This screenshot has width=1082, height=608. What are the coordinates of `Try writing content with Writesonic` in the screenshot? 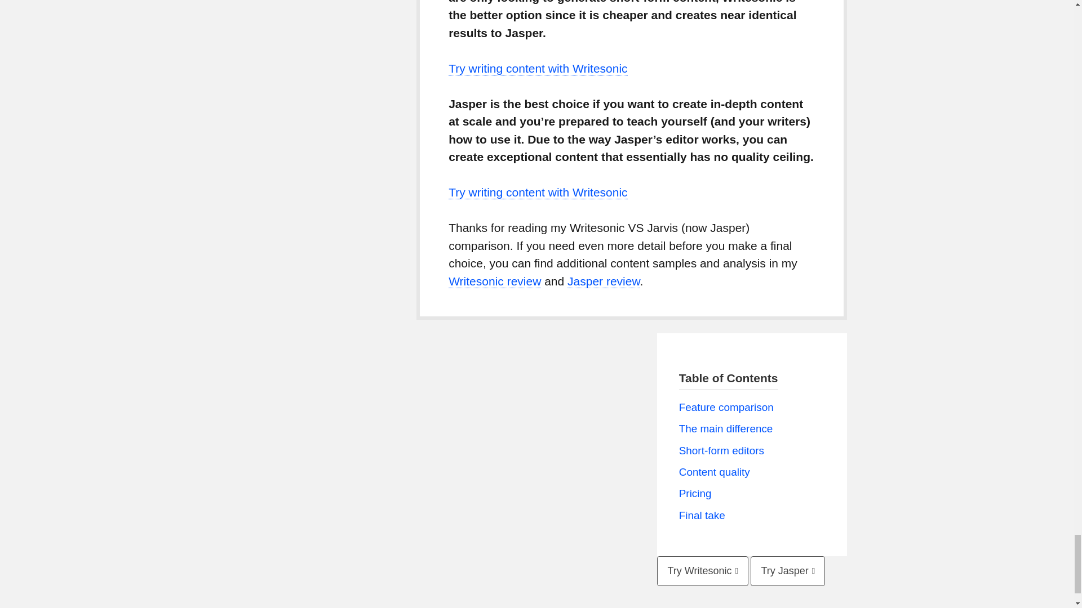 It's located at (538, 69).